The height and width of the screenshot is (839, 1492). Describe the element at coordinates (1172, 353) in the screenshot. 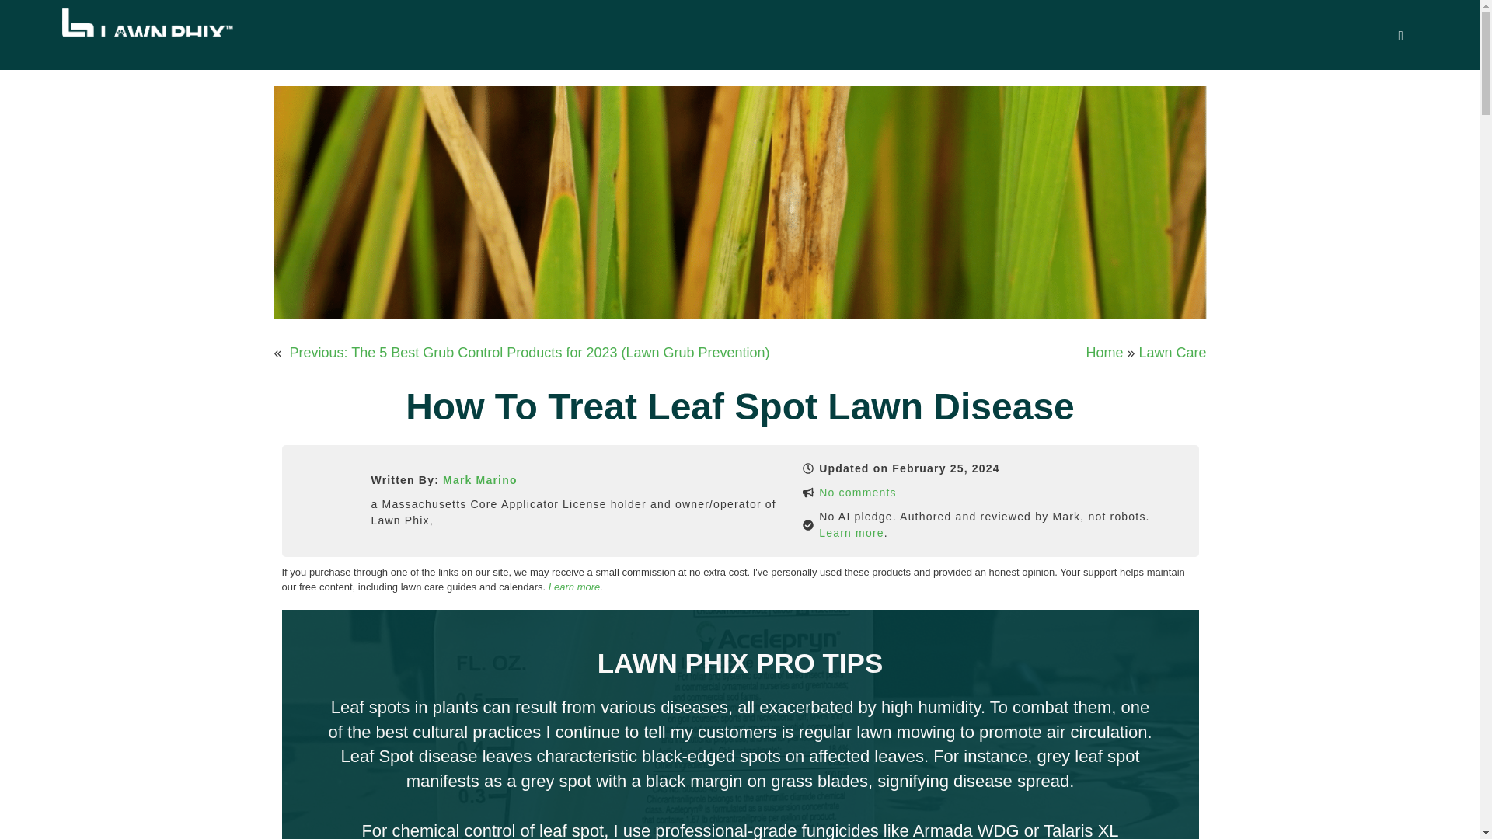

I see `Lawn Care` at that location.